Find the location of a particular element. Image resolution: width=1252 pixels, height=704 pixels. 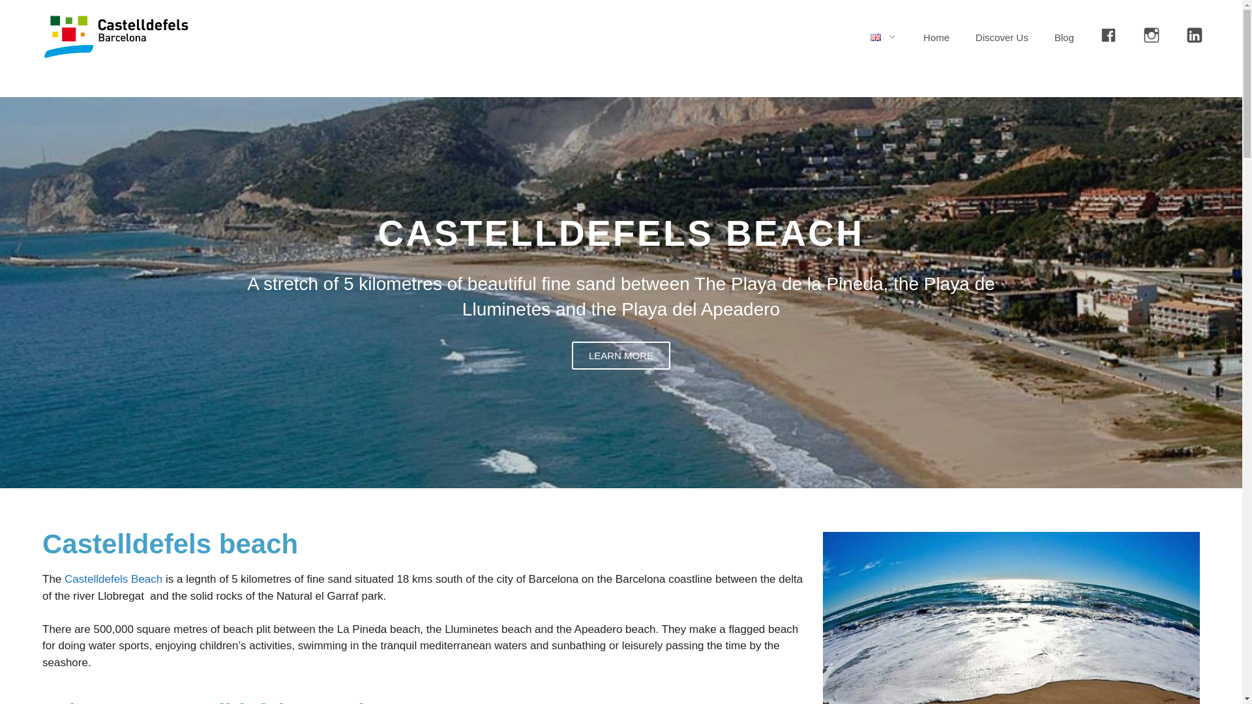

Home is located at coordinates (936, 38).